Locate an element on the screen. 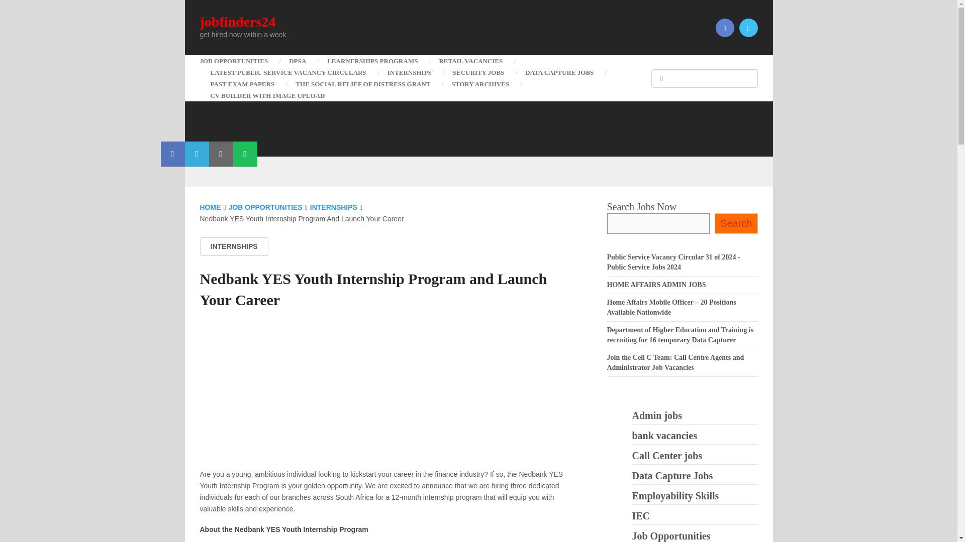 This screenshot has width=965, height=542. INTERNSHIPS is located at coordinates (409, 72).